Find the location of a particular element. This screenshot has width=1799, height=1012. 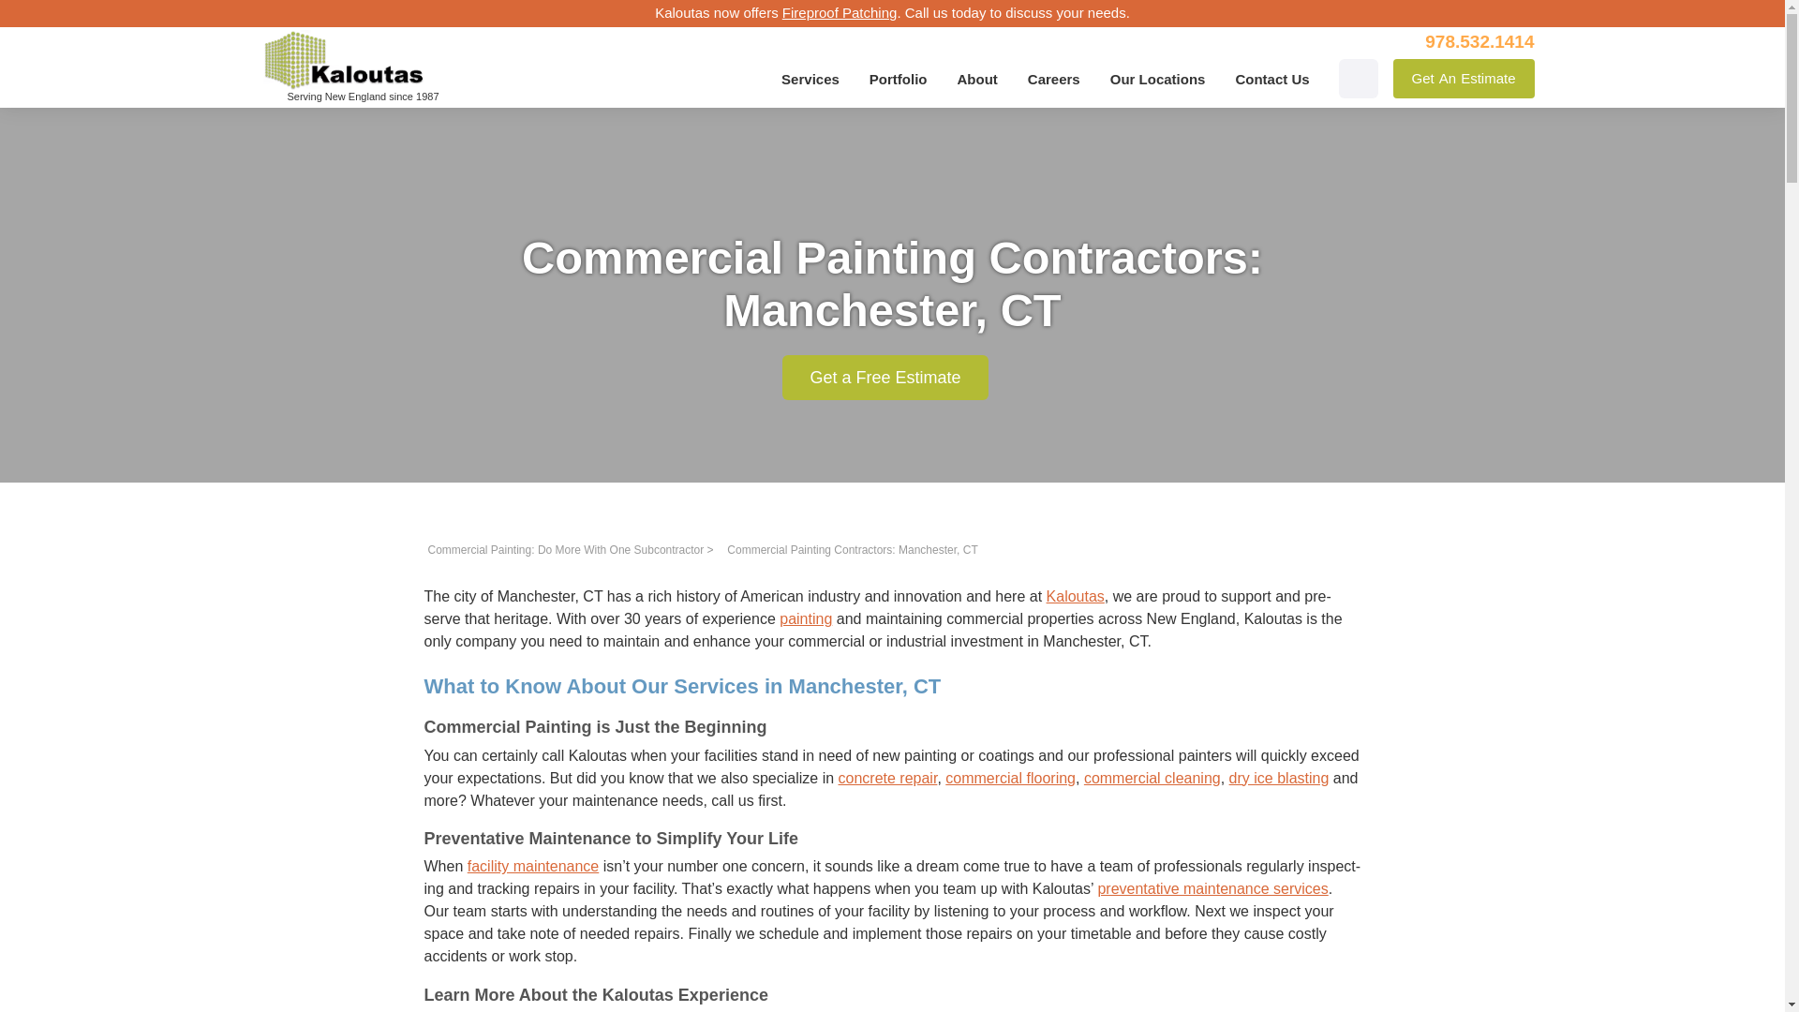

Get a Free Estimate is located at coordinates (885, 377).